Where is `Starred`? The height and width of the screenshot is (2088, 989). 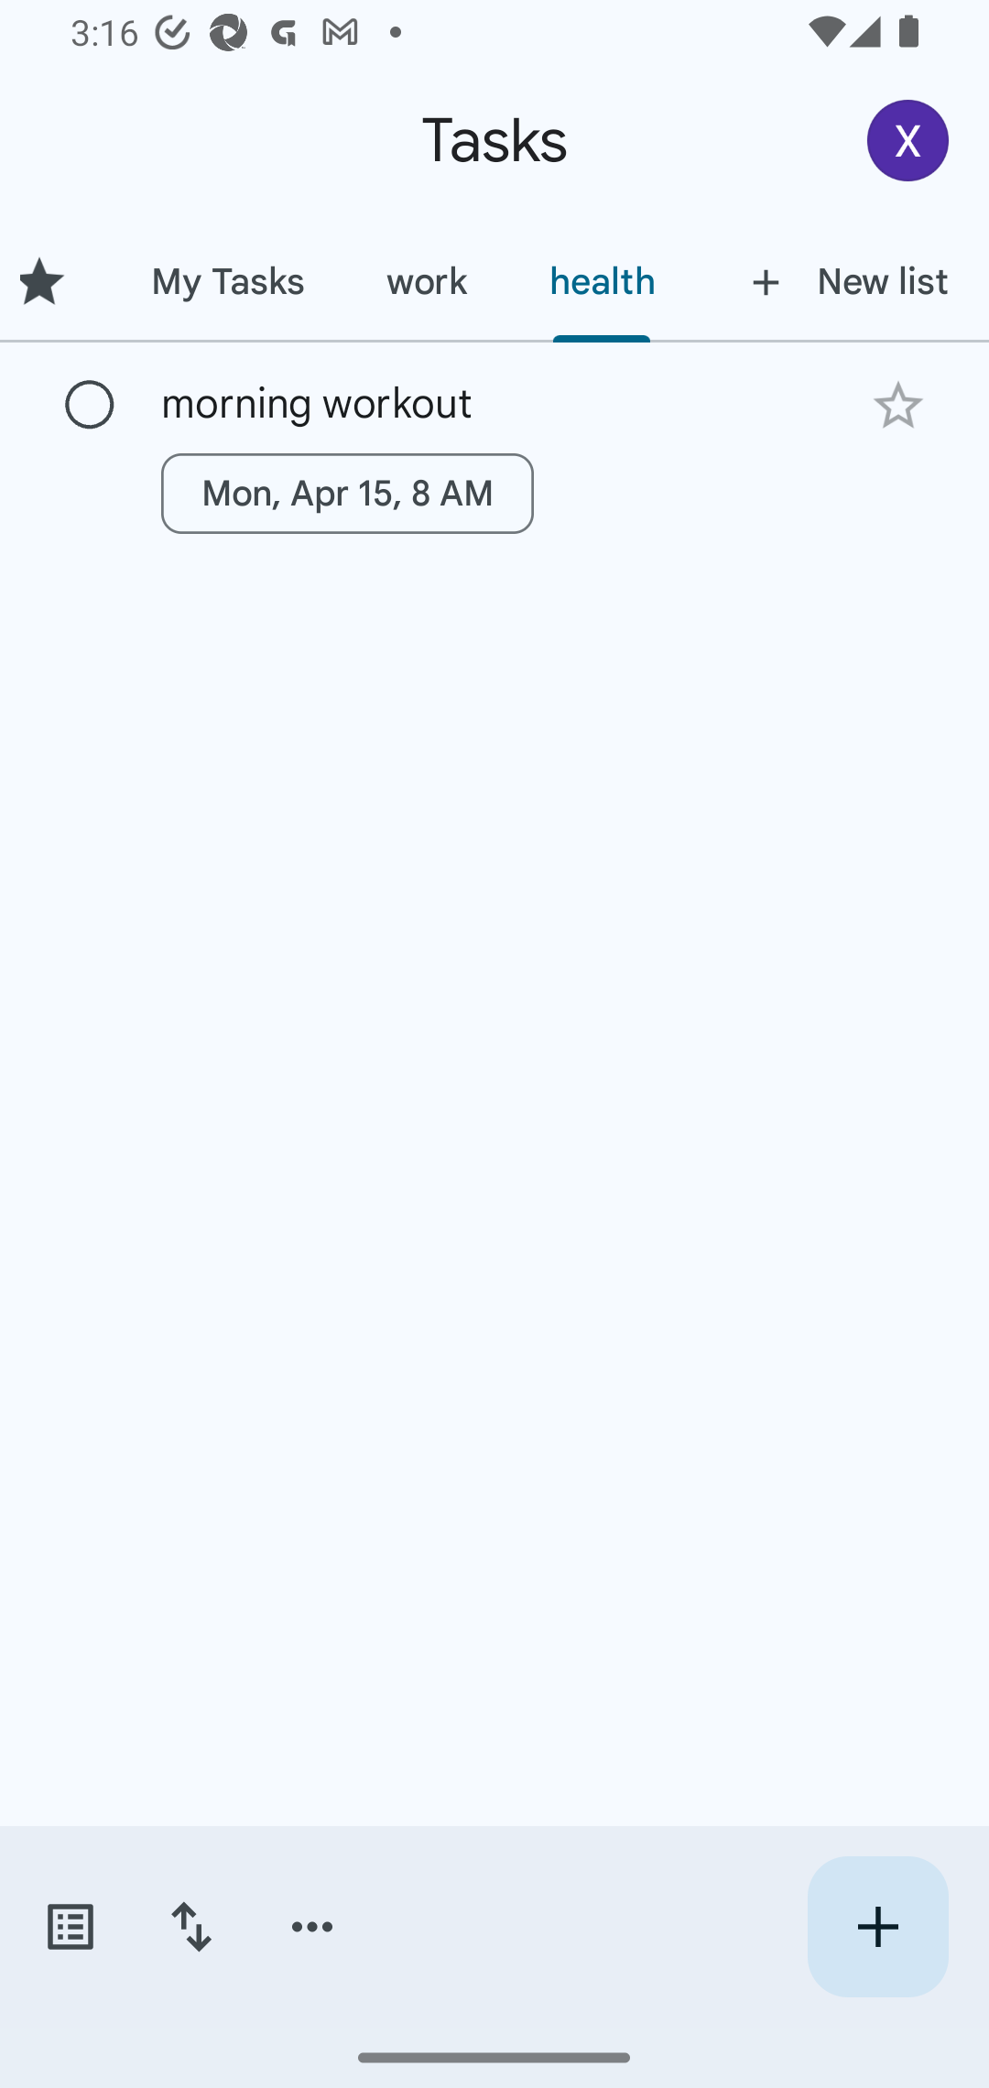
Starred is located at coordinates (55, 281).